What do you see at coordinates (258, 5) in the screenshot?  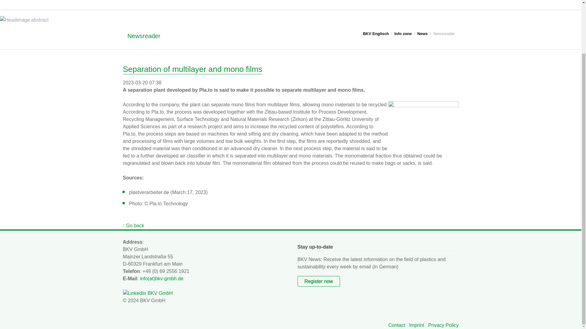 I see `Company` at bounding box center [258, 5].